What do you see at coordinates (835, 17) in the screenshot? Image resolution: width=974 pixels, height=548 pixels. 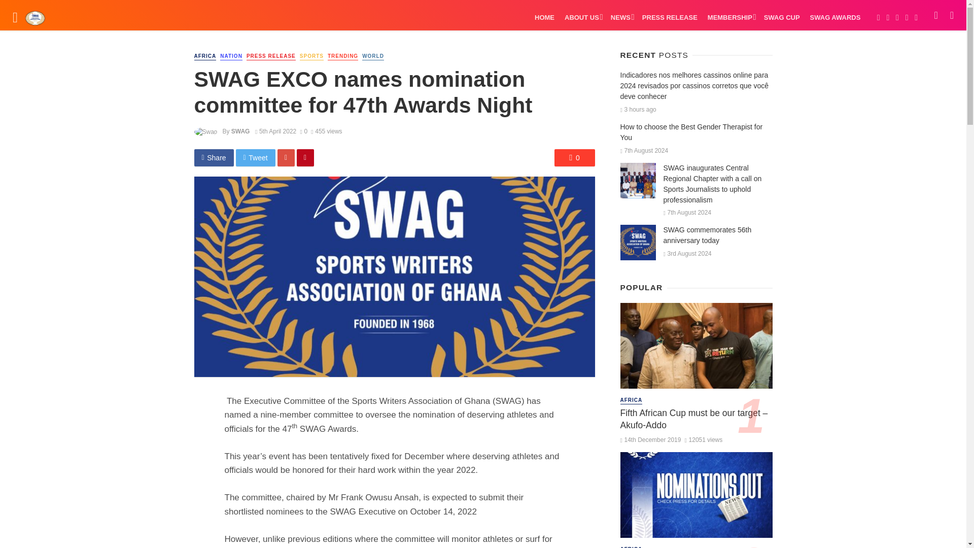 I see `SWAG AWARDS` at bounding box center [835, 17].